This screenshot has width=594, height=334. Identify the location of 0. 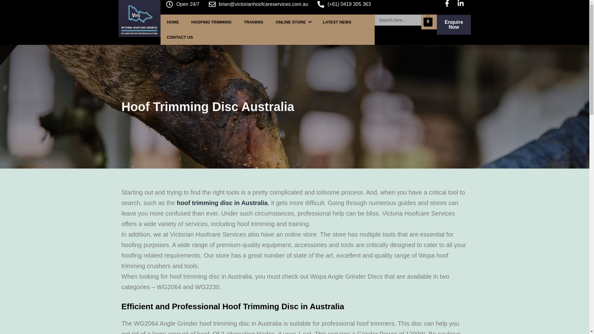
(428, 22).